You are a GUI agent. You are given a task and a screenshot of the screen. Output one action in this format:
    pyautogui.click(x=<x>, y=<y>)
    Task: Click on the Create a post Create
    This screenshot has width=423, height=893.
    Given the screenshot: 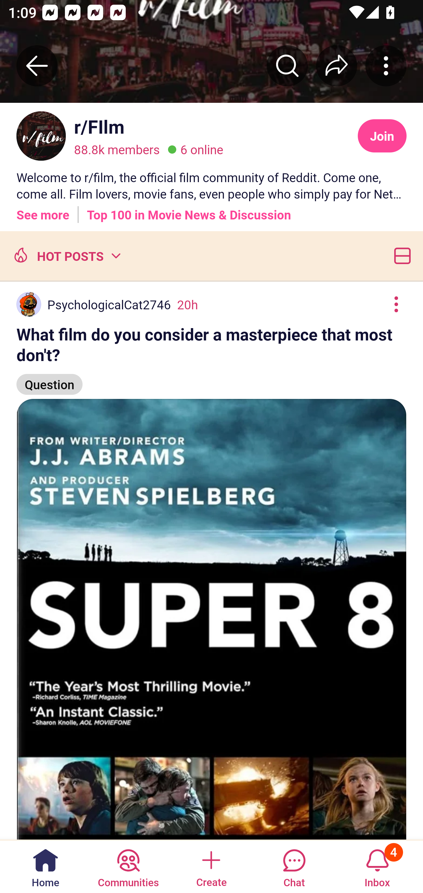 What is the action you would take?
    pyautogui.click(x=211, y=866)
    